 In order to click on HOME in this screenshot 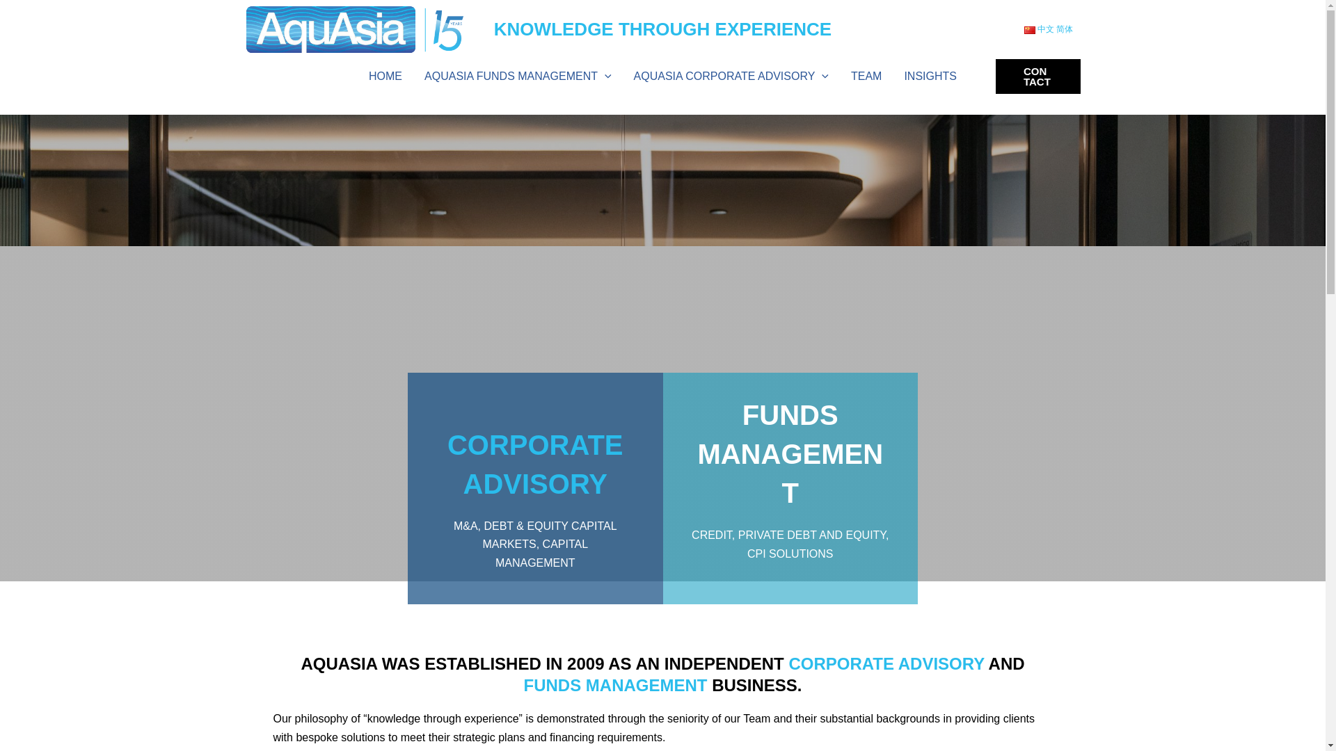, I will do `click(731, 76)`.